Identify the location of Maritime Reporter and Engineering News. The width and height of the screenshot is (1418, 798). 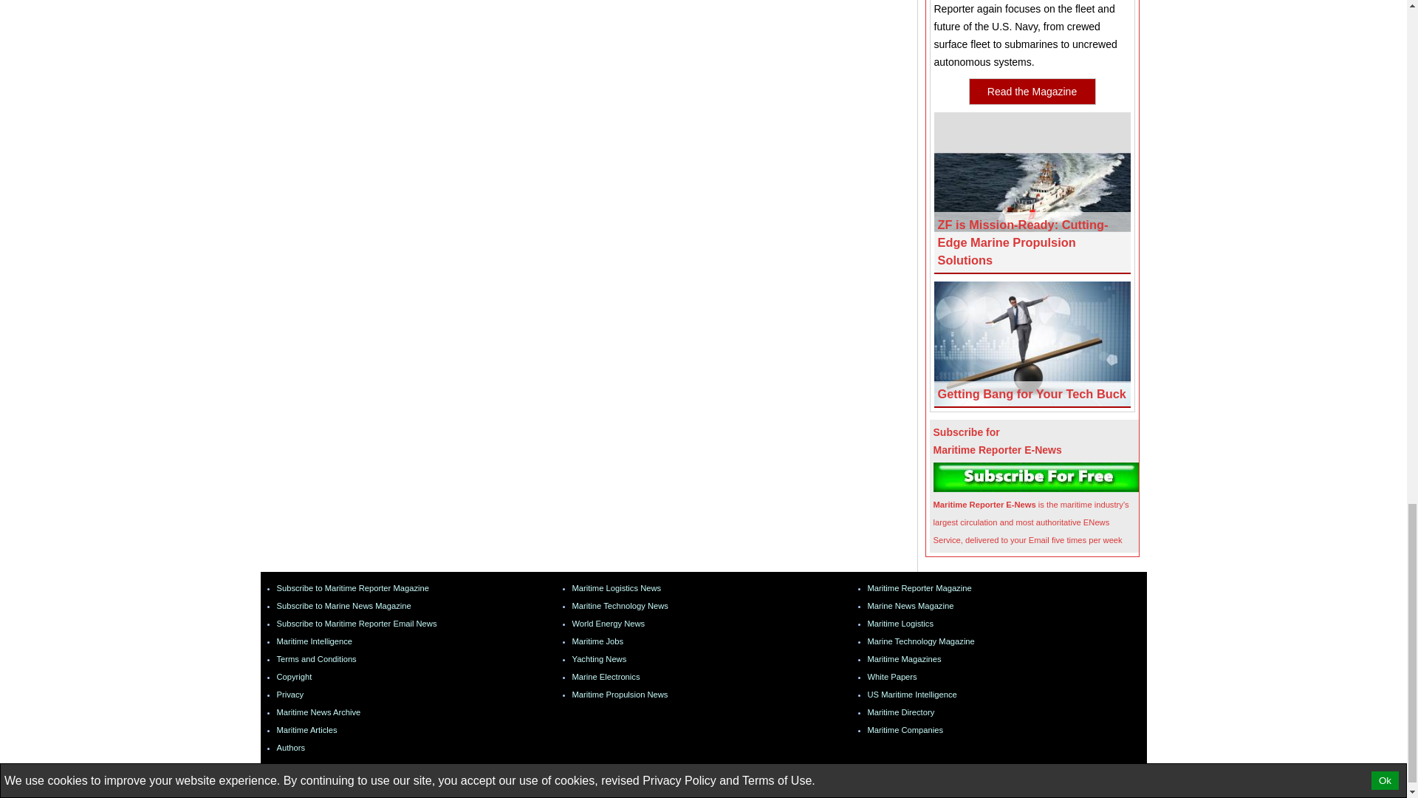
(919, 588).